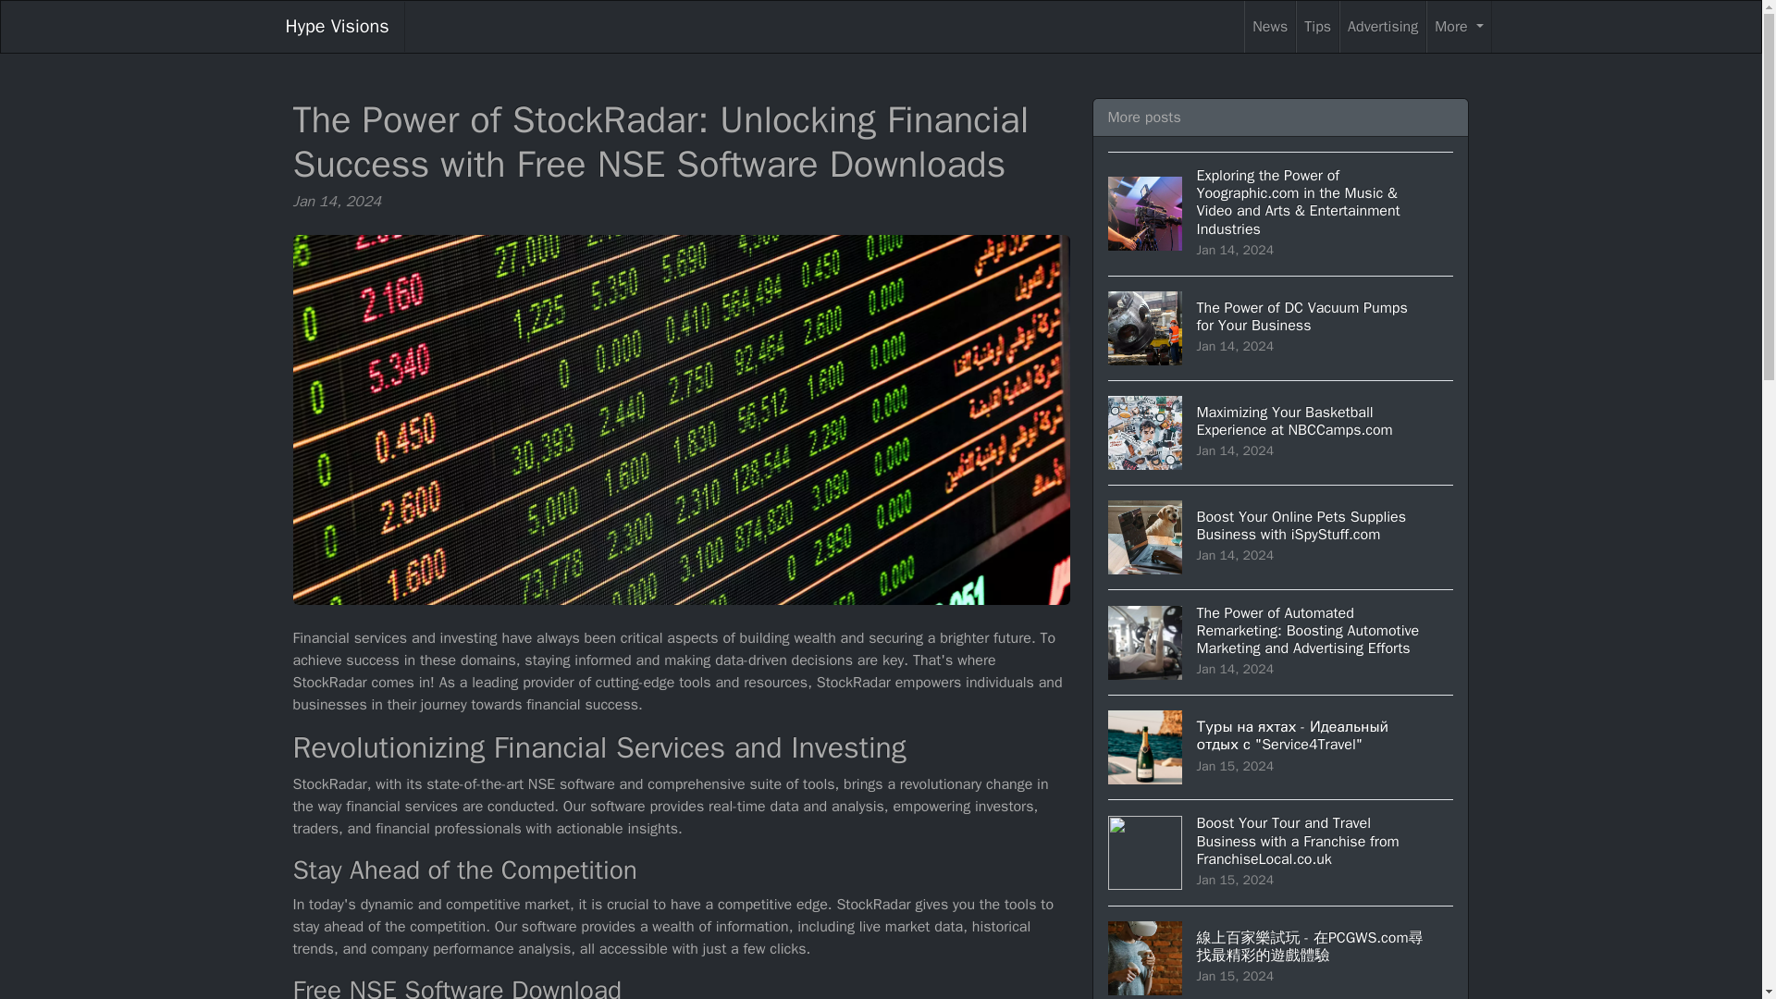  I want to click on More, so click(1270, 27).